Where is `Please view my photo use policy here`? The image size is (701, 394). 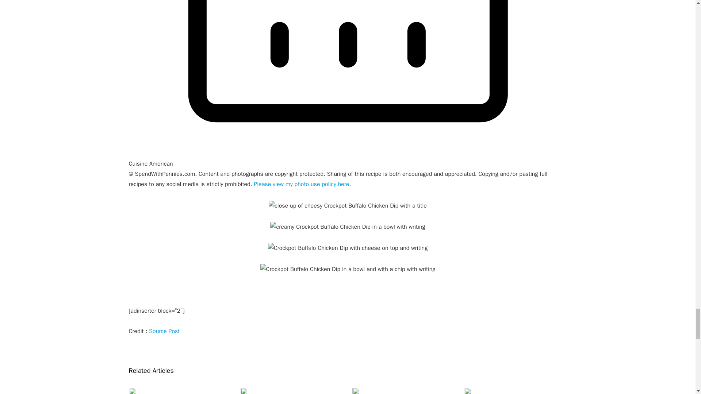
Please view my photo use policy here is located at coordinates (302, 184).